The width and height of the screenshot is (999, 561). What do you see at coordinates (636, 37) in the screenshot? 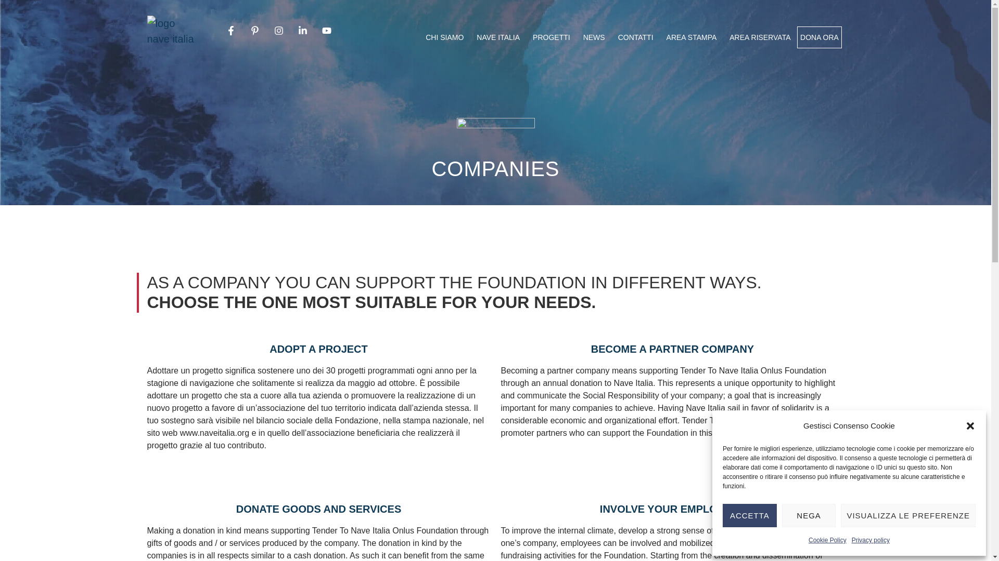
I see `CONTATTI` at bounding box center [636, 37].